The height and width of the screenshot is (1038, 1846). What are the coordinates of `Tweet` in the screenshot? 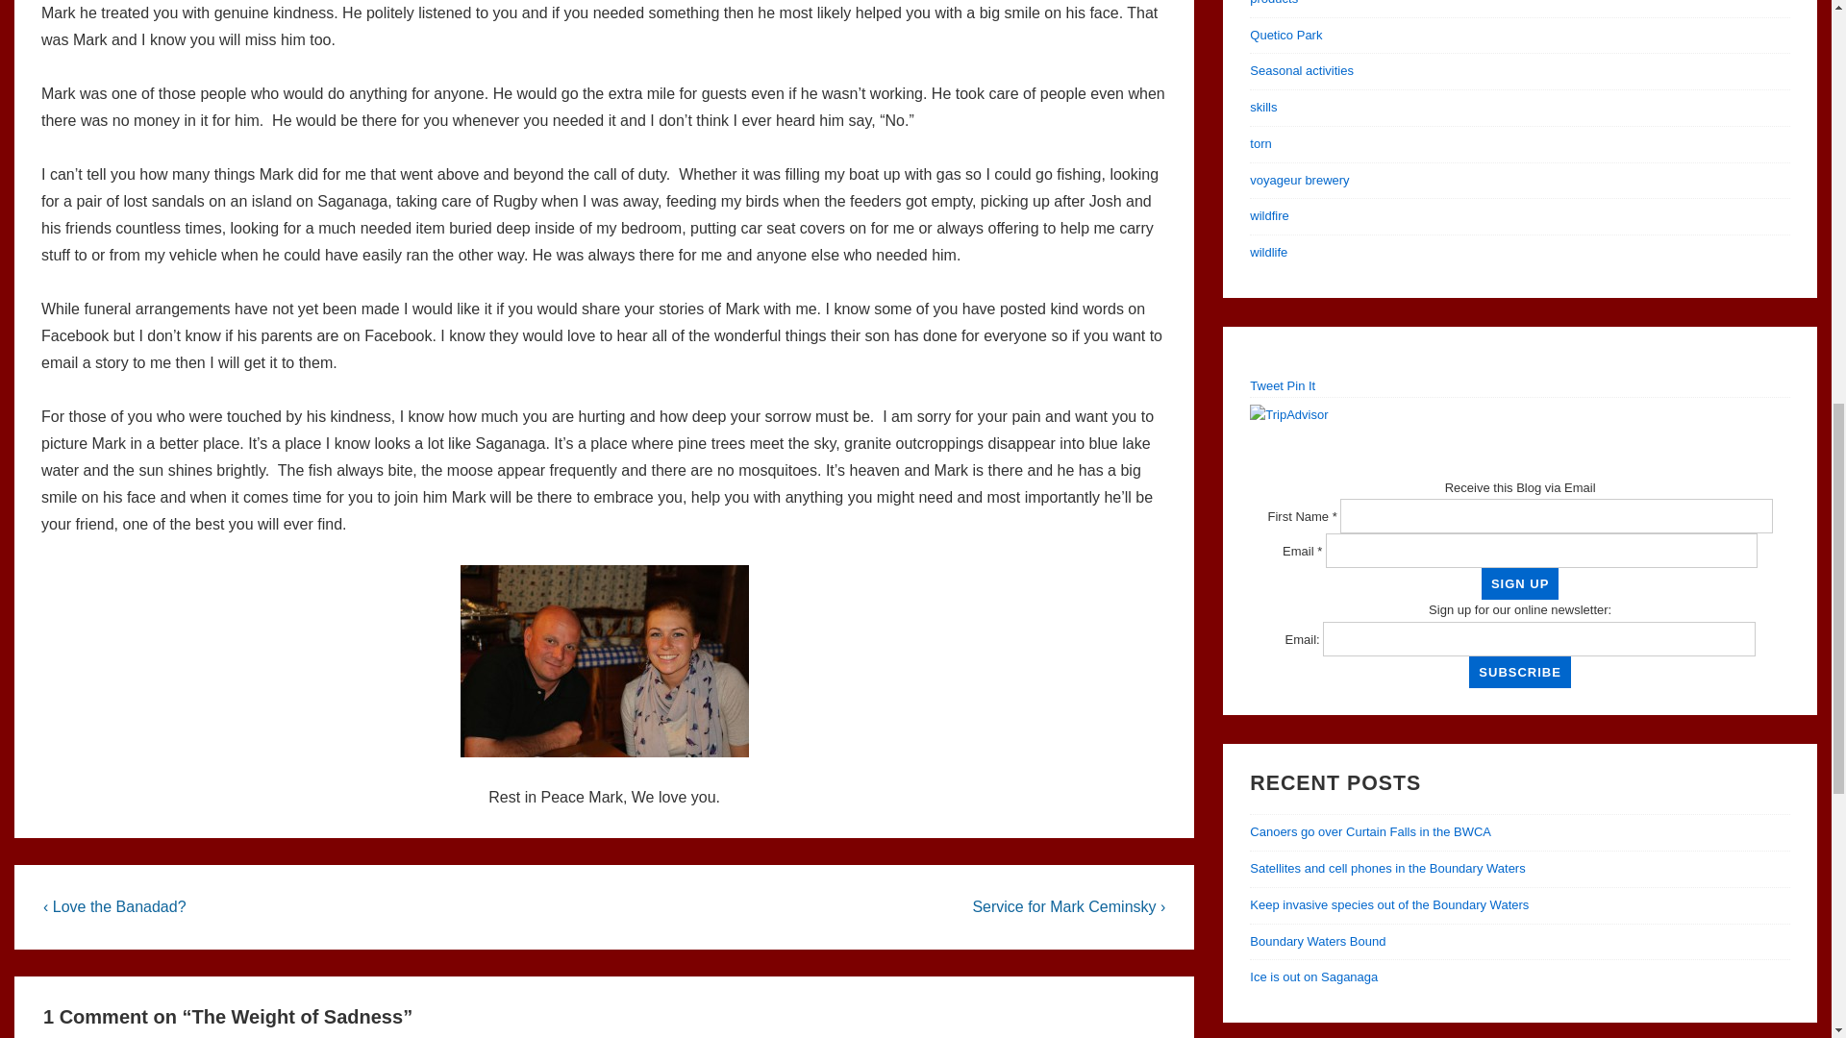 It's located at (1265, 386).